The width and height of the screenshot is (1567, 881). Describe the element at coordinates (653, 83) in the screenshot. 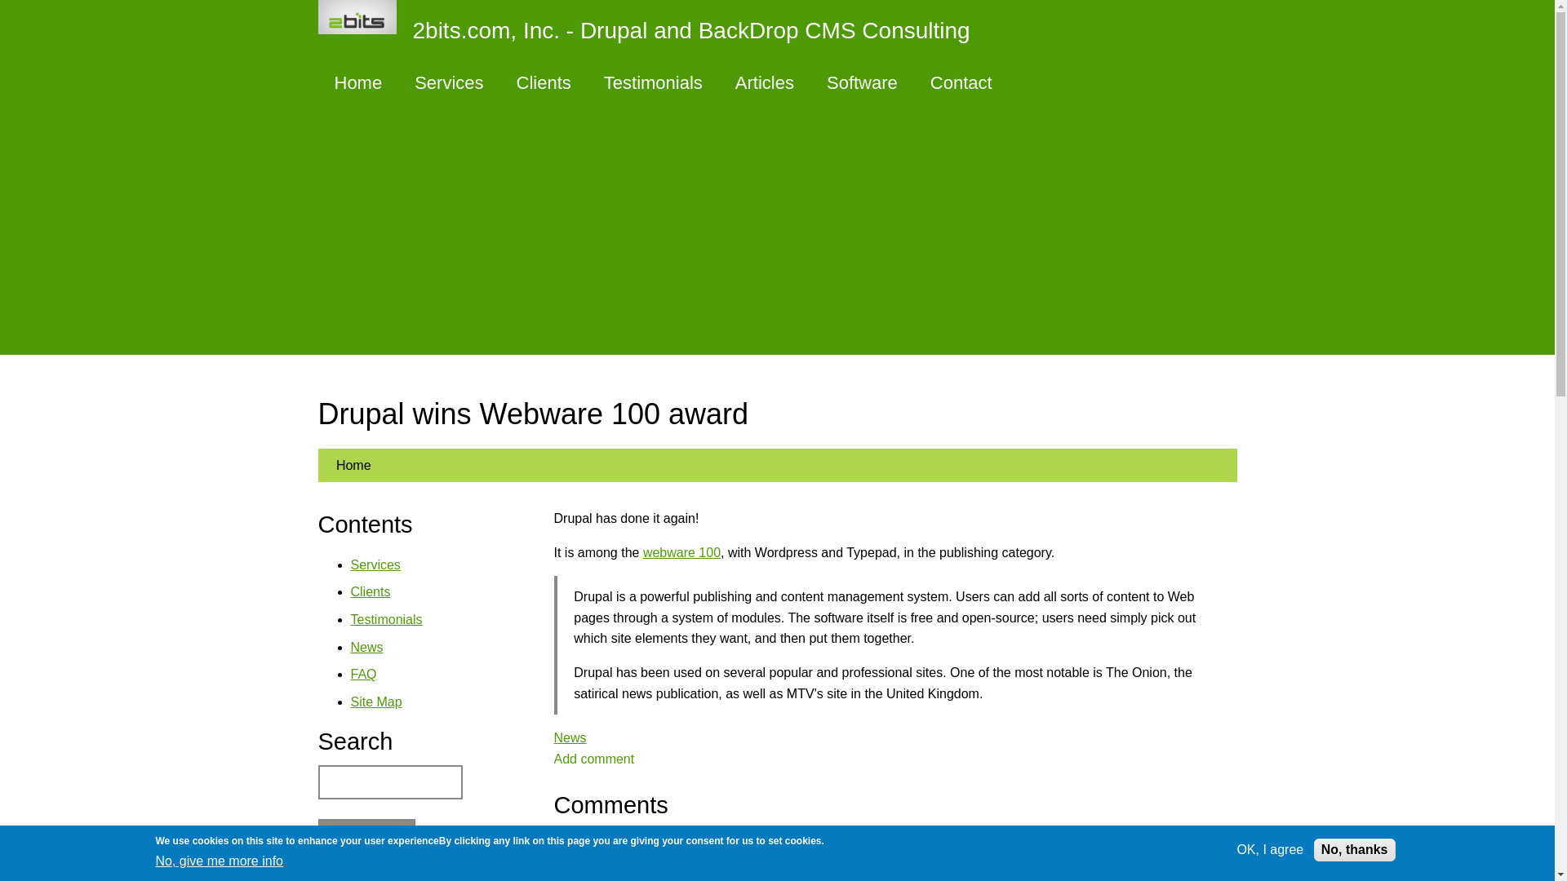

I see `Testimonials` at that location.